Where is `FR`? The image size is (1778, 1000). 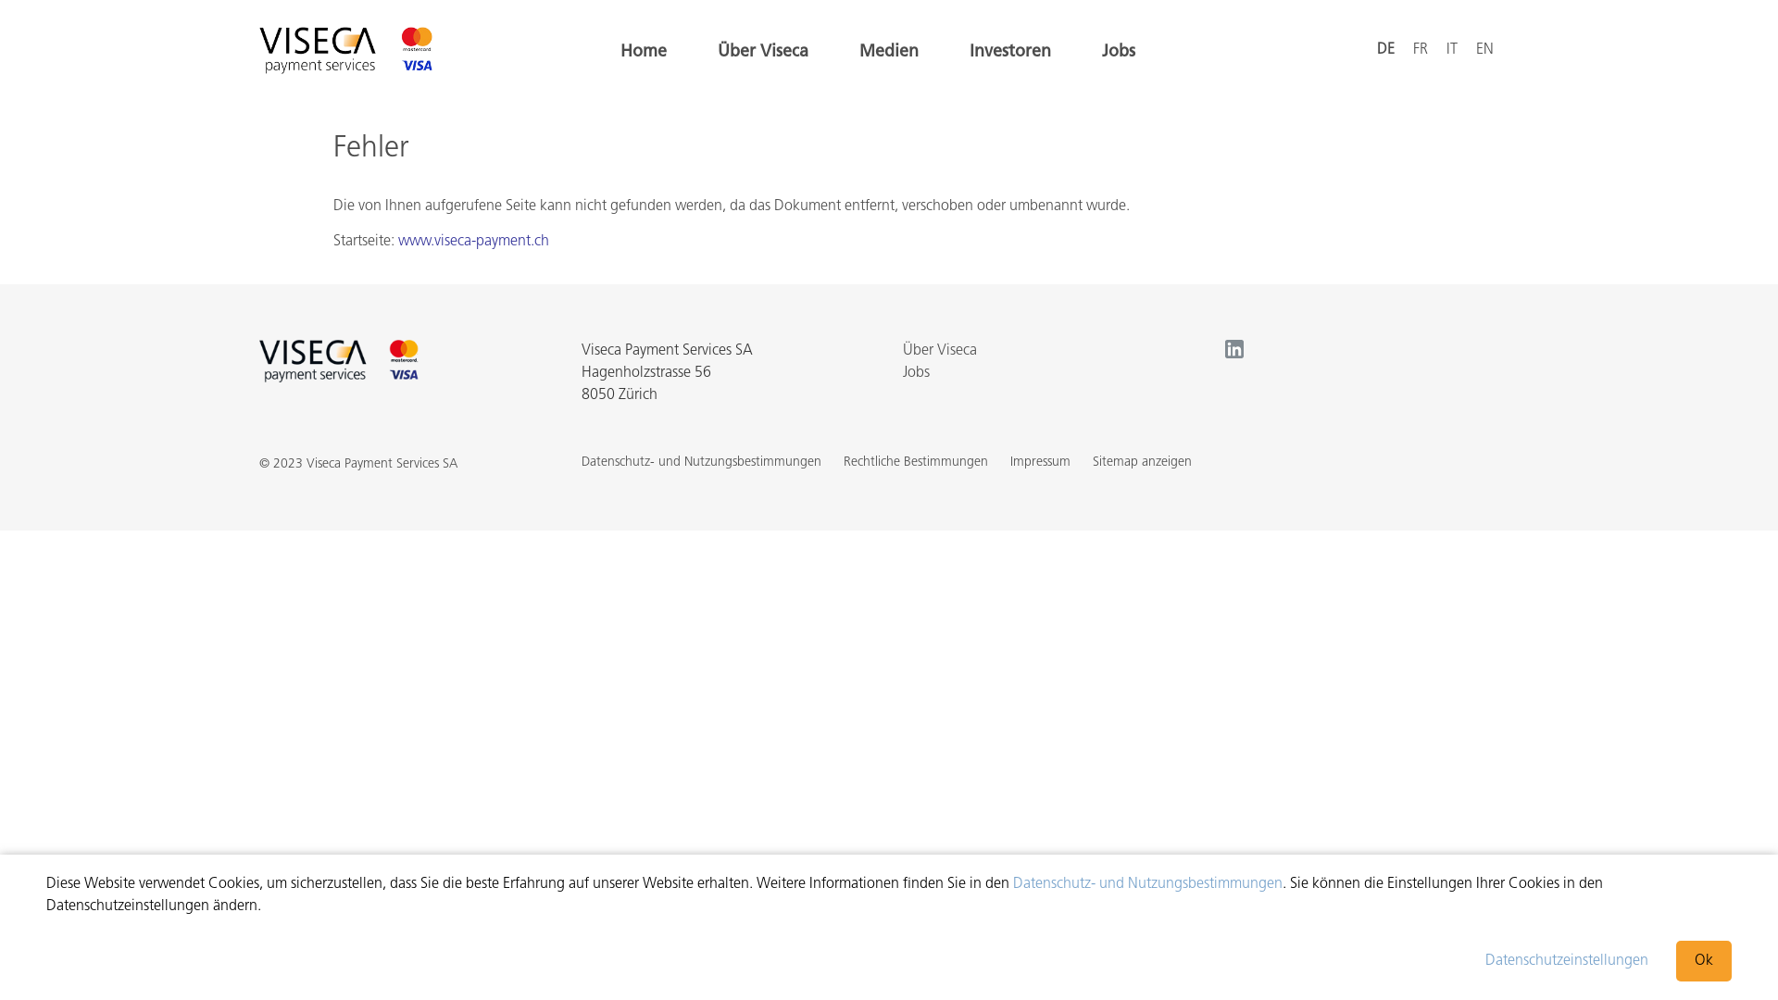
FR is located at coordinates (1421, 50).